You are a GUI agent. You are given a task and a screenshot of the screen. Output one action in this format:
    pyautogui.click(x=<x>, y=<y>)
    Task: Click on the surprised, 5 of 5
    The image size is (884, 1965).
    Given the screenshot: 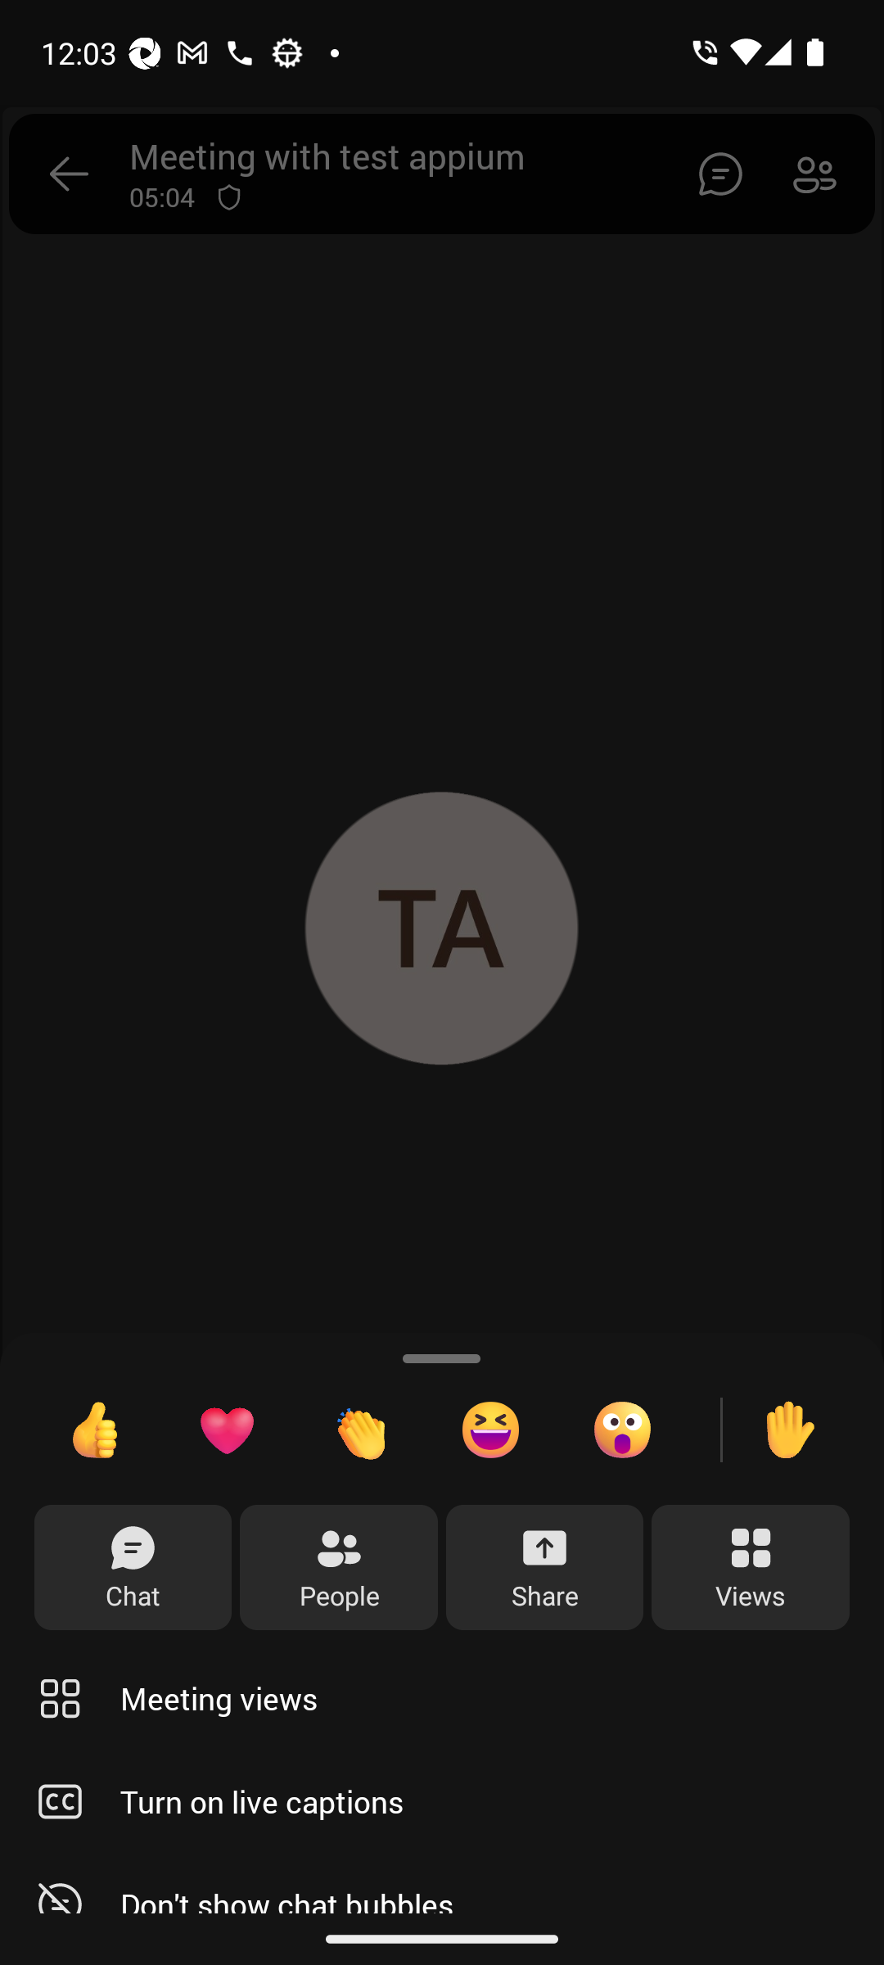 What is the action you would take?
    pyautogui.click(x=622, y=1430)
    